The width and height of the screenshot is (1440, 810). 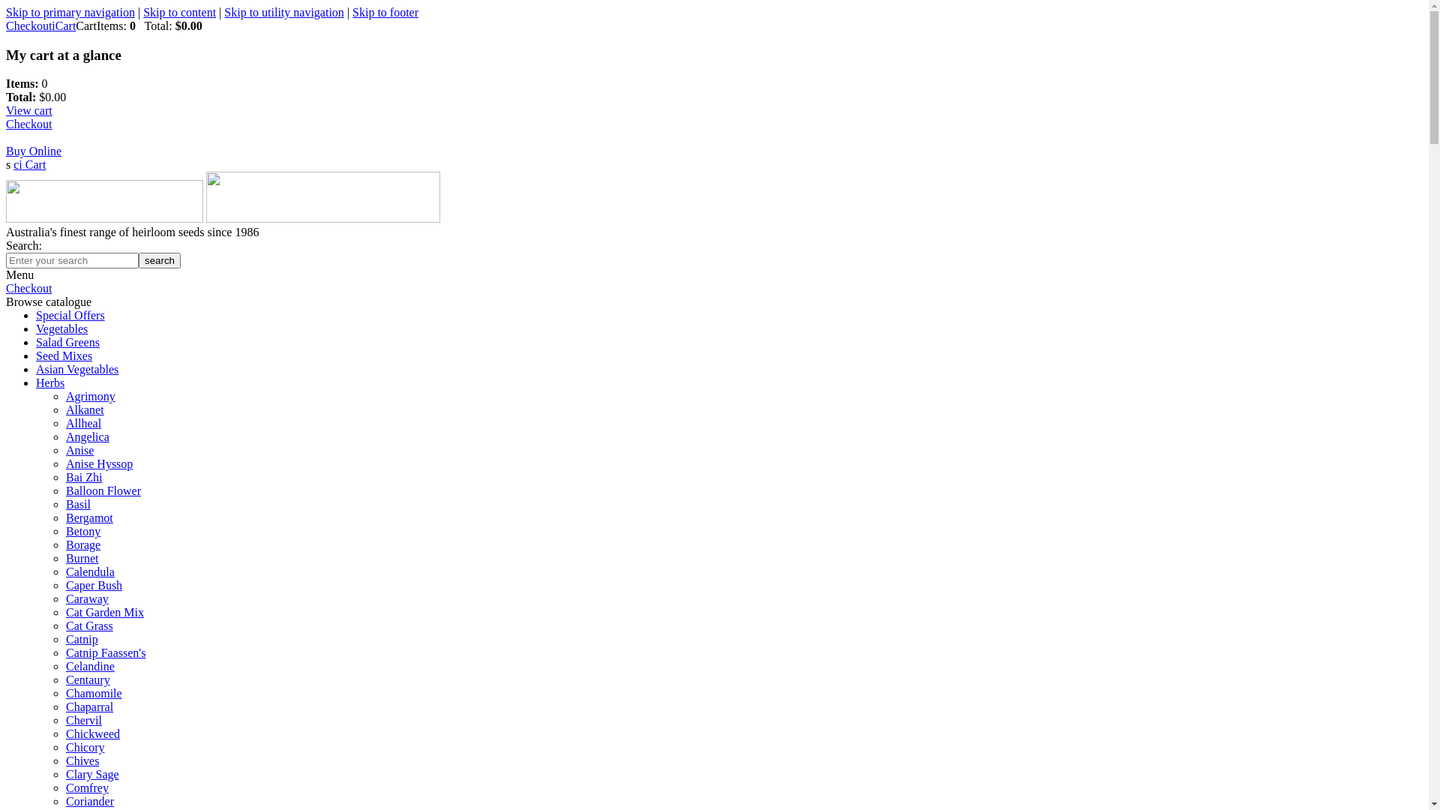 I want to click on Chervil, so click(x=84, y=720).